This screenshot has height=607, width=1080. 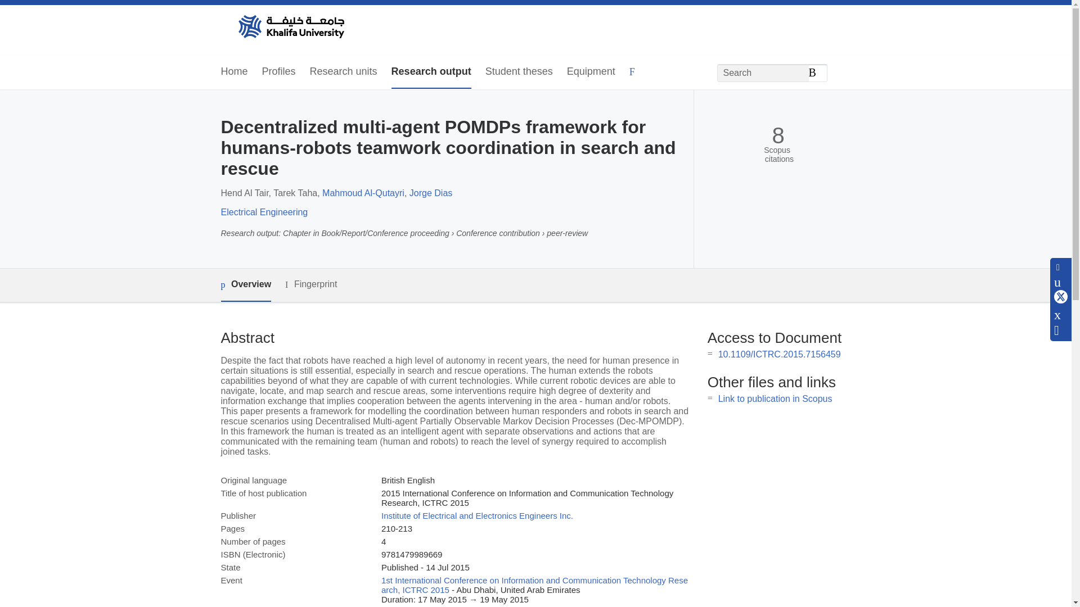 What do you see at coordinates (343, 72) in the screenshot?
I see `Research units` at bounding box center [343, 72].